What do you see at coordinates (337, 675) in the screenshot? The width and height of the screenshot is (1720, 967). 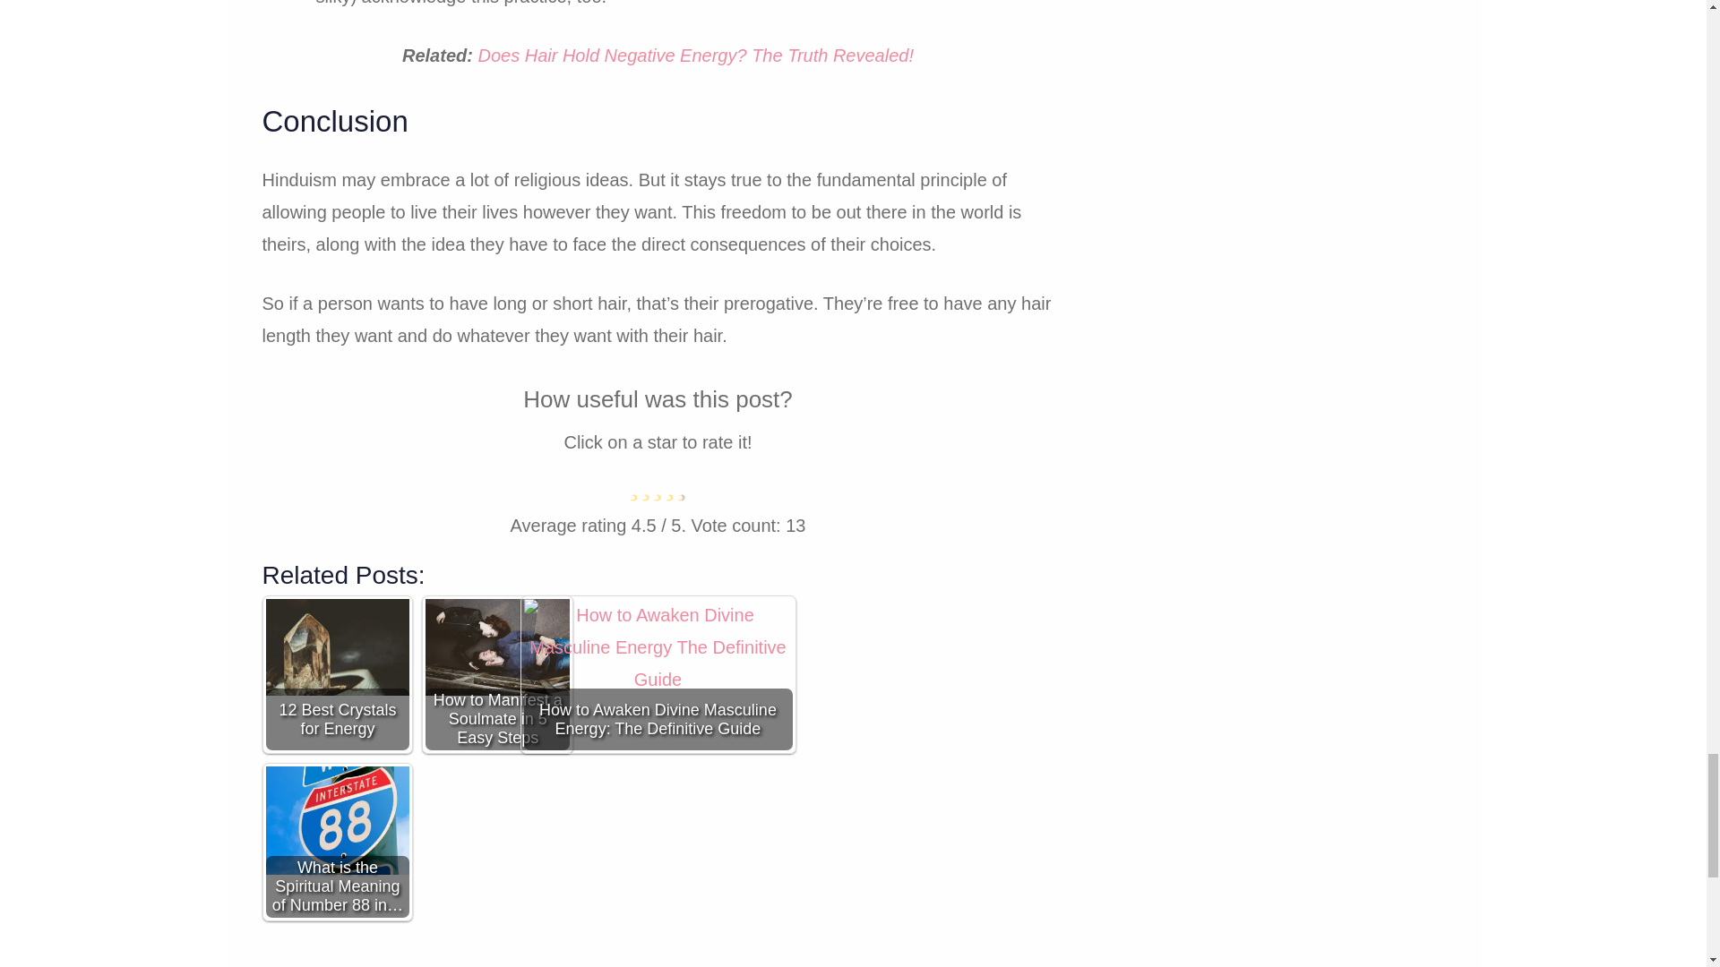 I see `12 Best Crystals for Energy` at bounding box center [337, 675].